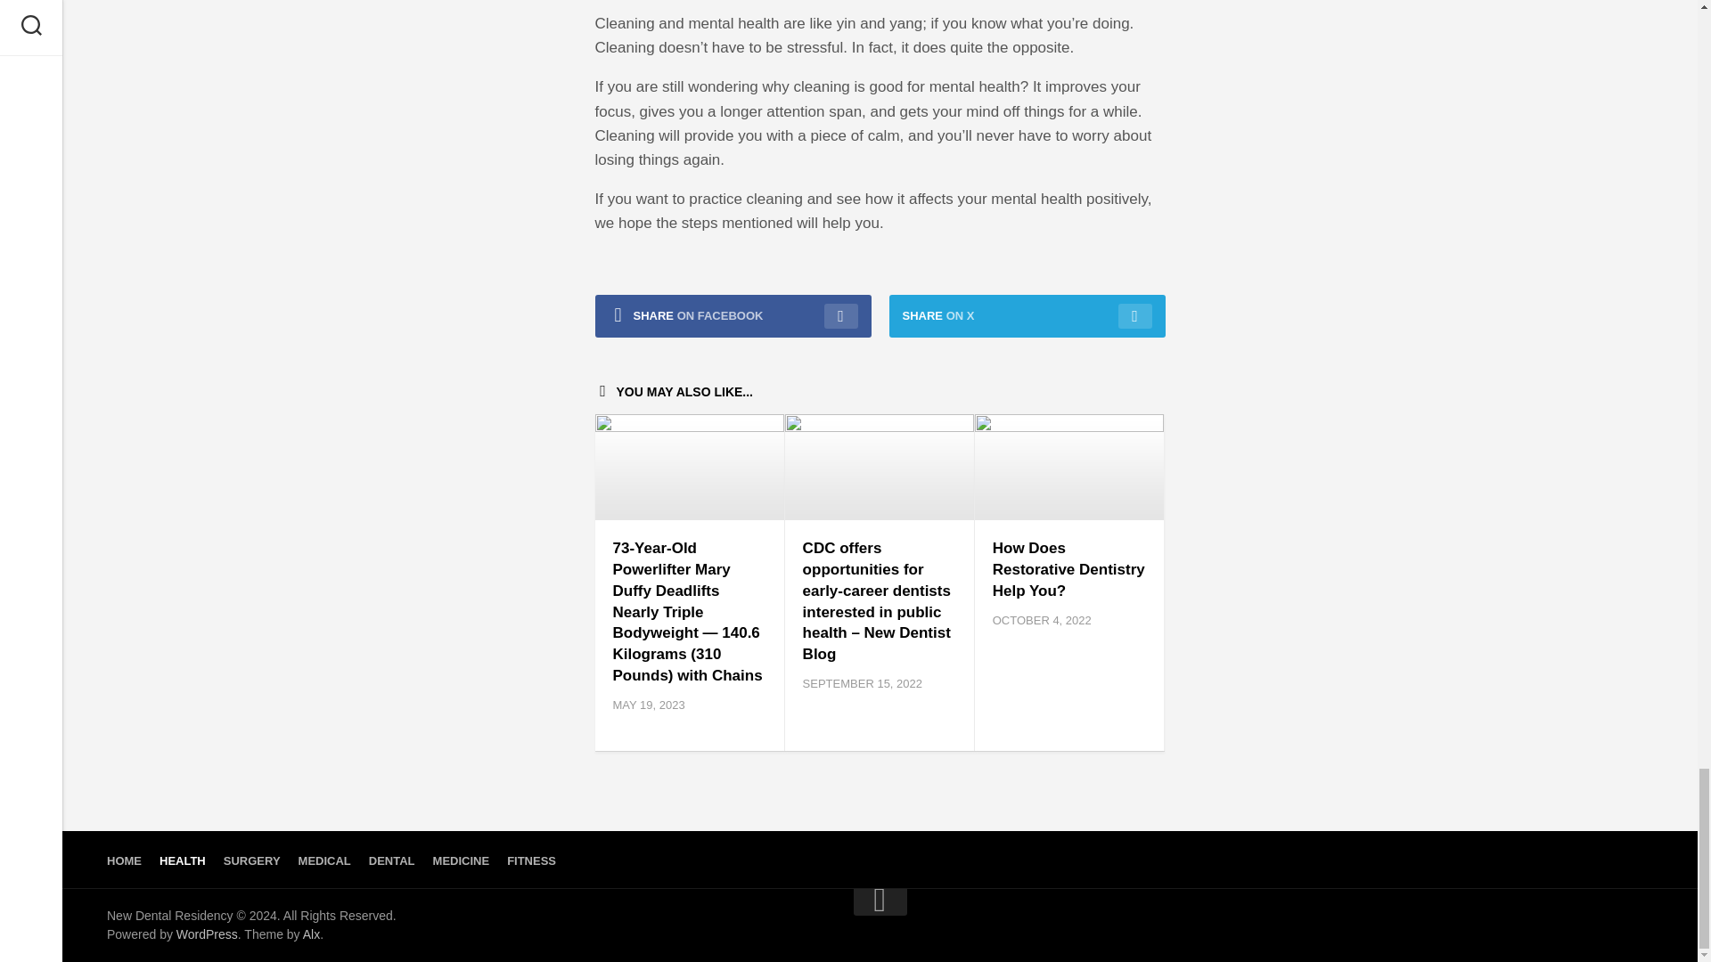 This screenshot has height=962, width=1711. Describe the element at coordinates (324, 860) in the screenshot. I see `MEDICAL` at that location.